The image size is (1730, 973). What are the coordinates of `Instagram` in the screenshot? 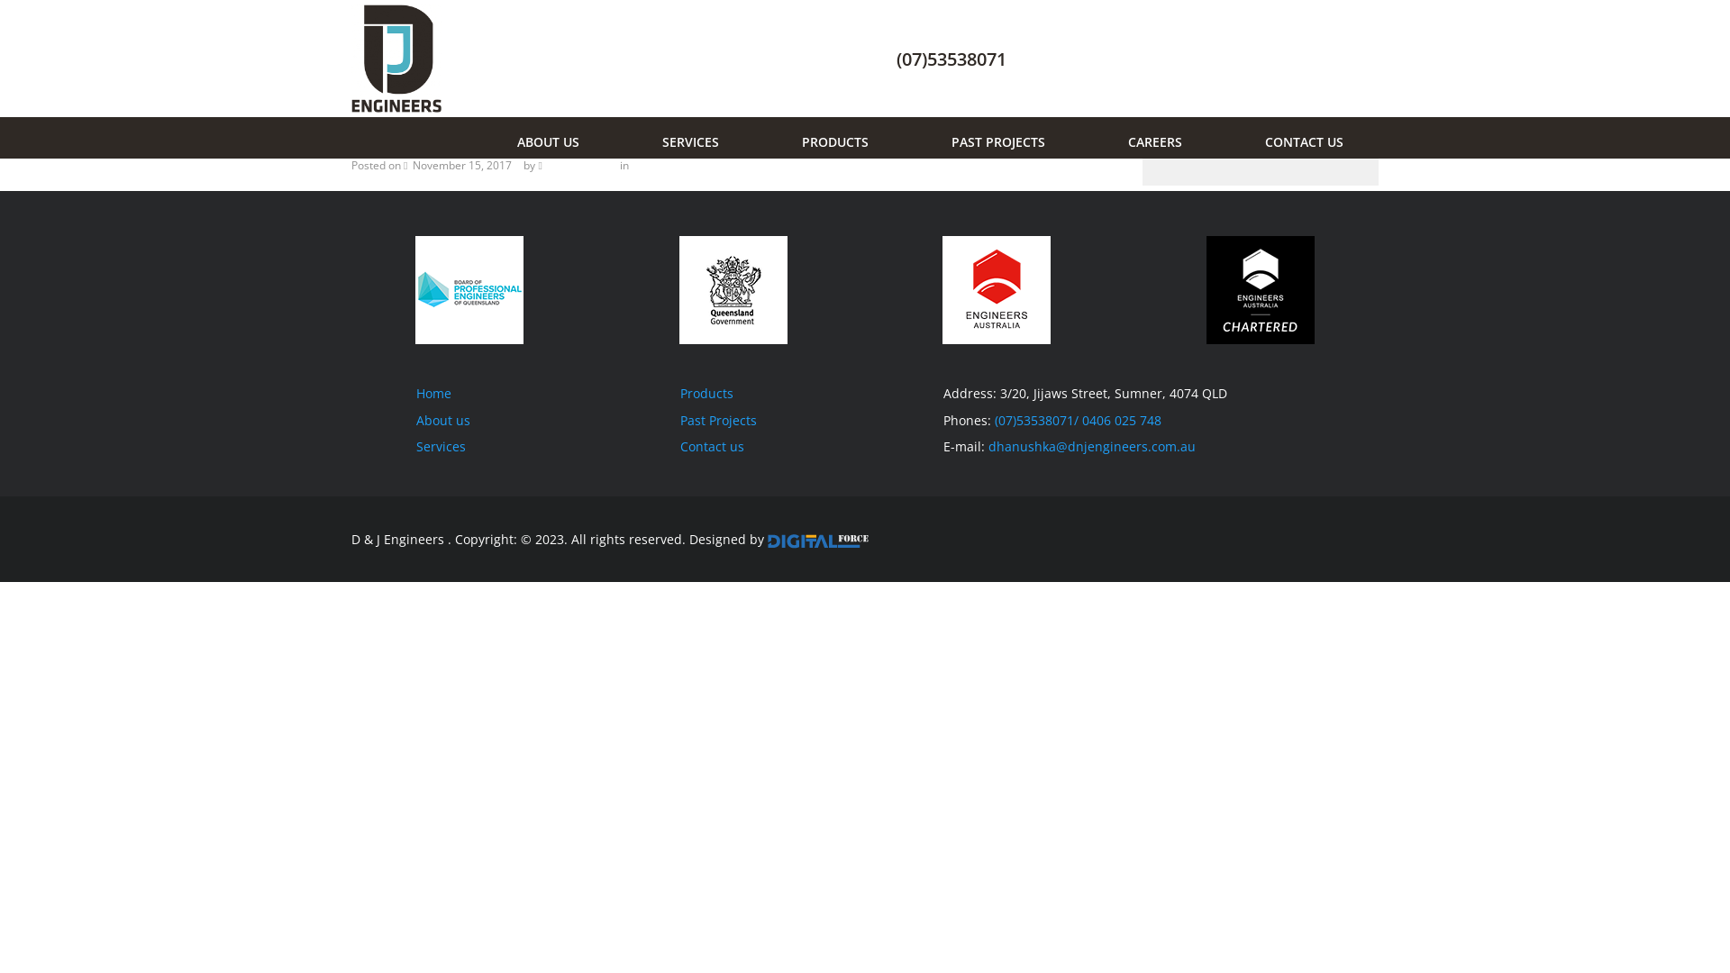 It's located at (1335, 539).